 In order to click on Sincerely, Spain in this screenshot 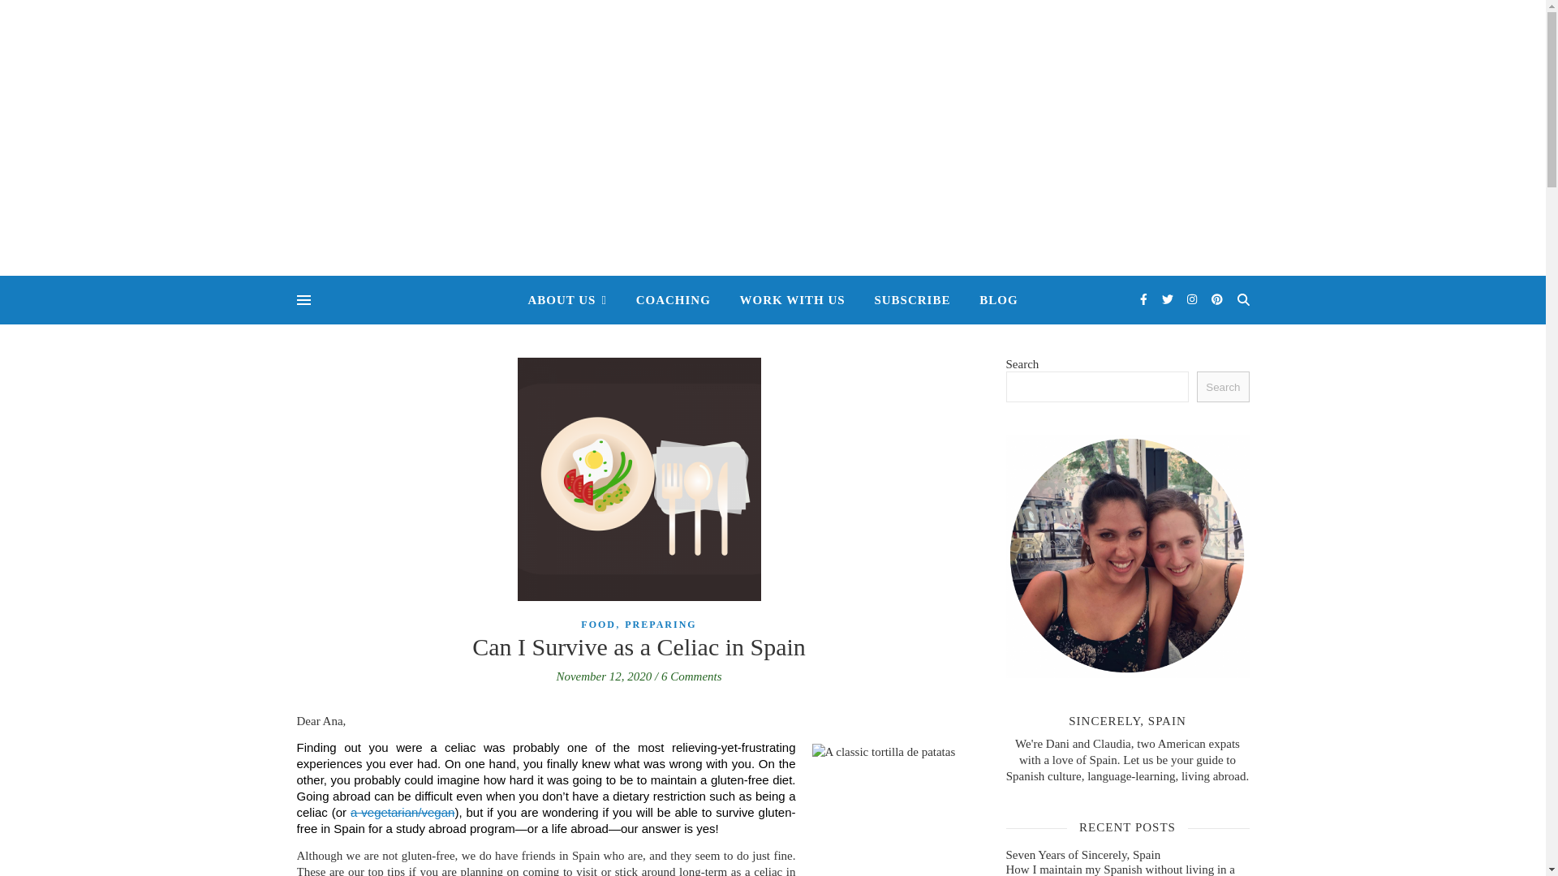, I will do `click(773, 126)`.